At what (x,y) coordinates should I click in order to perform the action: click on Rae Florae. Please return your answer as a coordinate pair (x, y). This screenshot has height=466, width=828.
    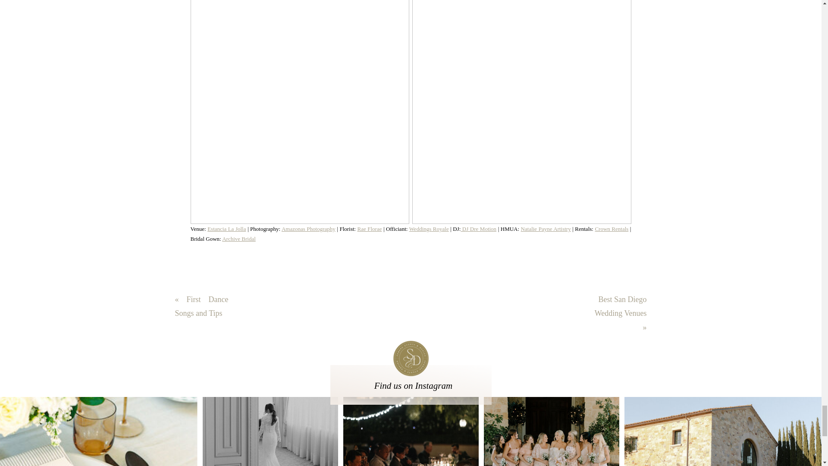
    Looking at the image, I should click on (369, 229).